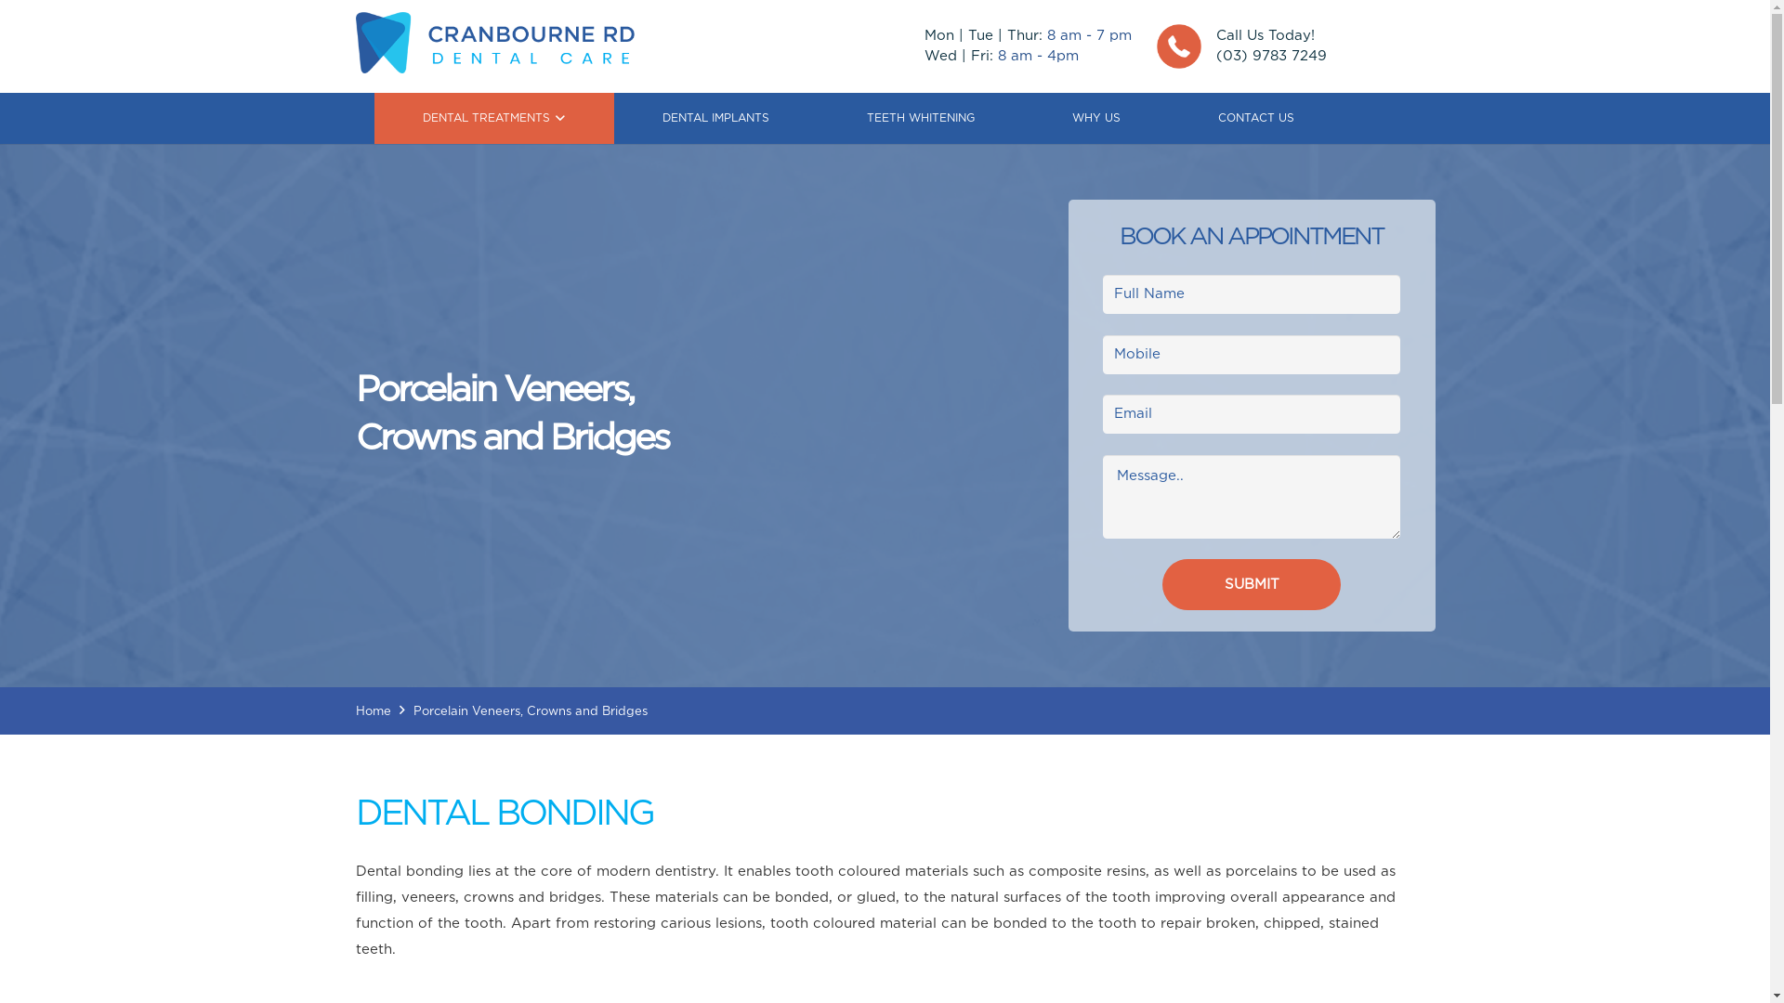  I want to click on Home, so click(373, 711).